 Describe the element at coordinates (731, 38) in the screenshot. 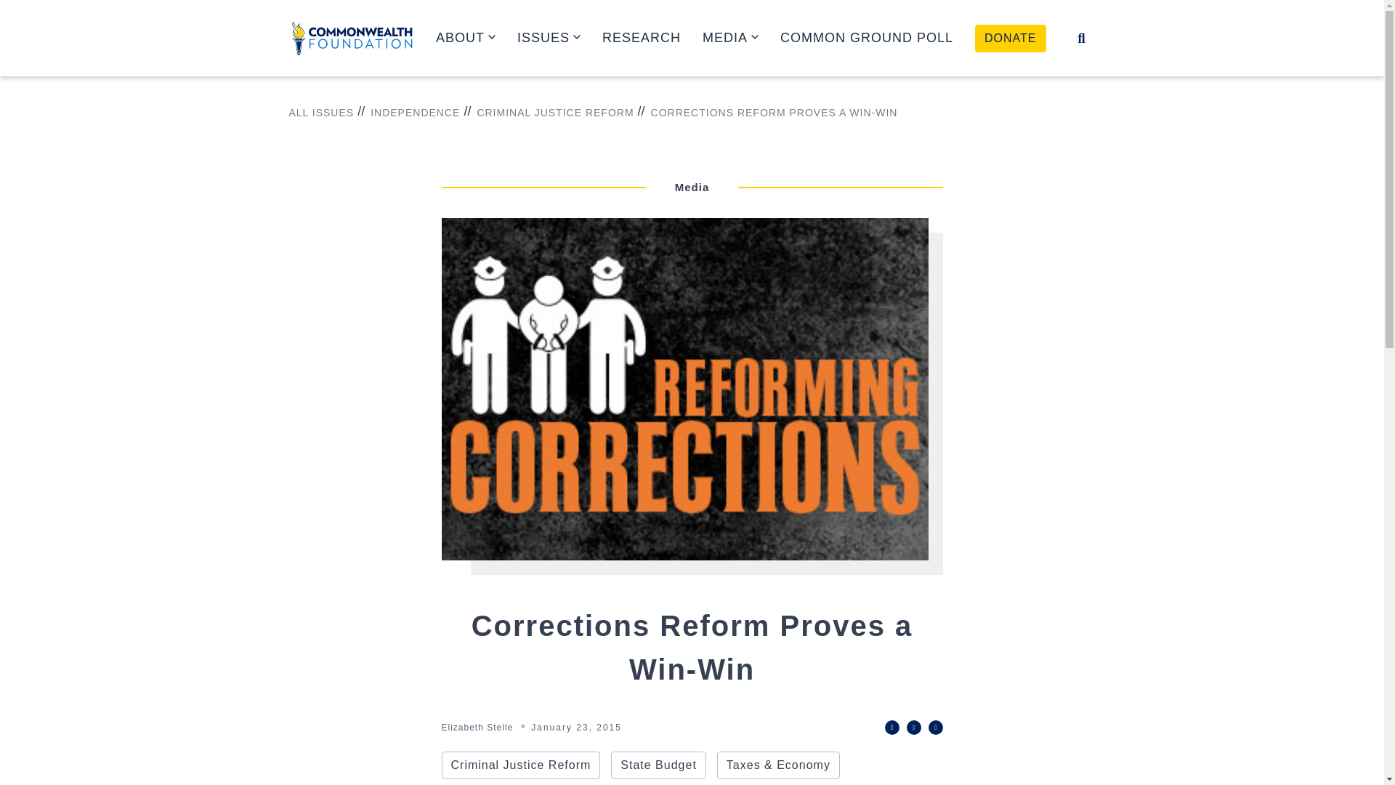

I see `MEDIA` at that location.